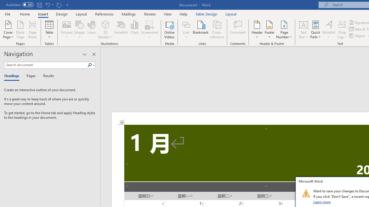 This screenshot has width=369, height=207. What do you see at coordinates (59, 5) in the screenshot?
I see `Repeat Doc Close` at bounding box center [59, 5].